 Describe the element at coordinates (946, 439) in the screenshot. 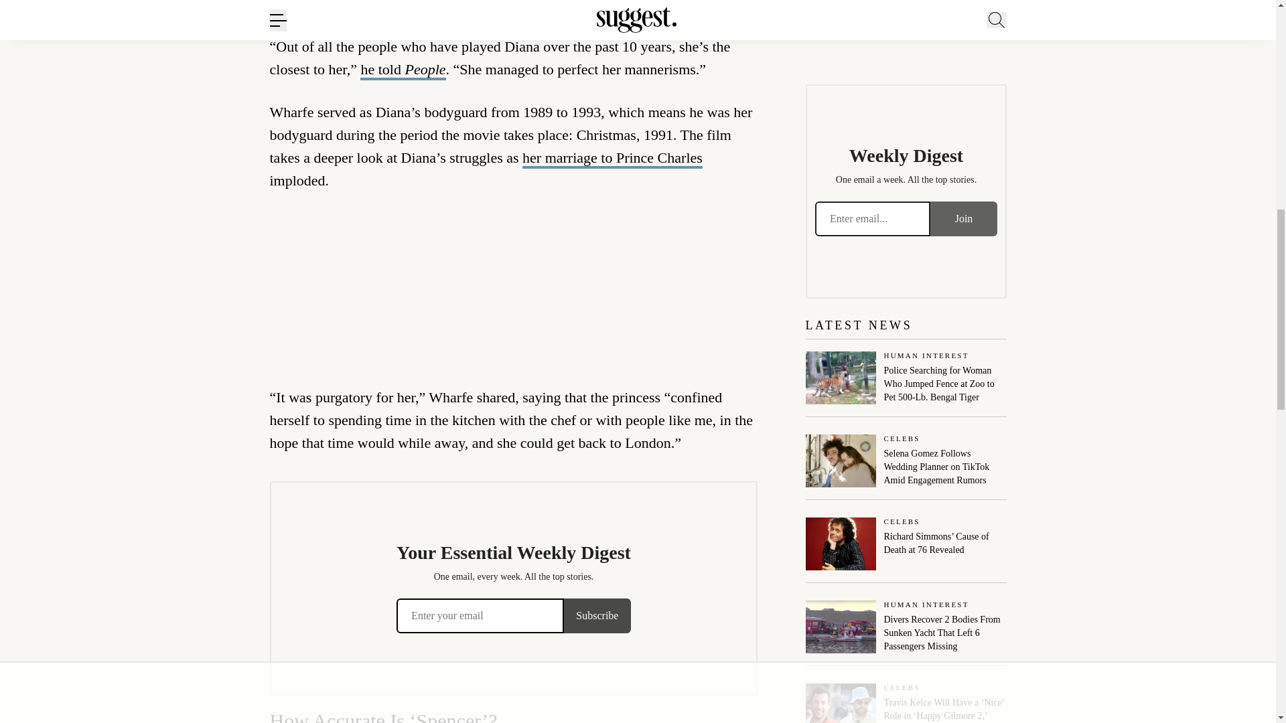

I see `Celebs` at that location.